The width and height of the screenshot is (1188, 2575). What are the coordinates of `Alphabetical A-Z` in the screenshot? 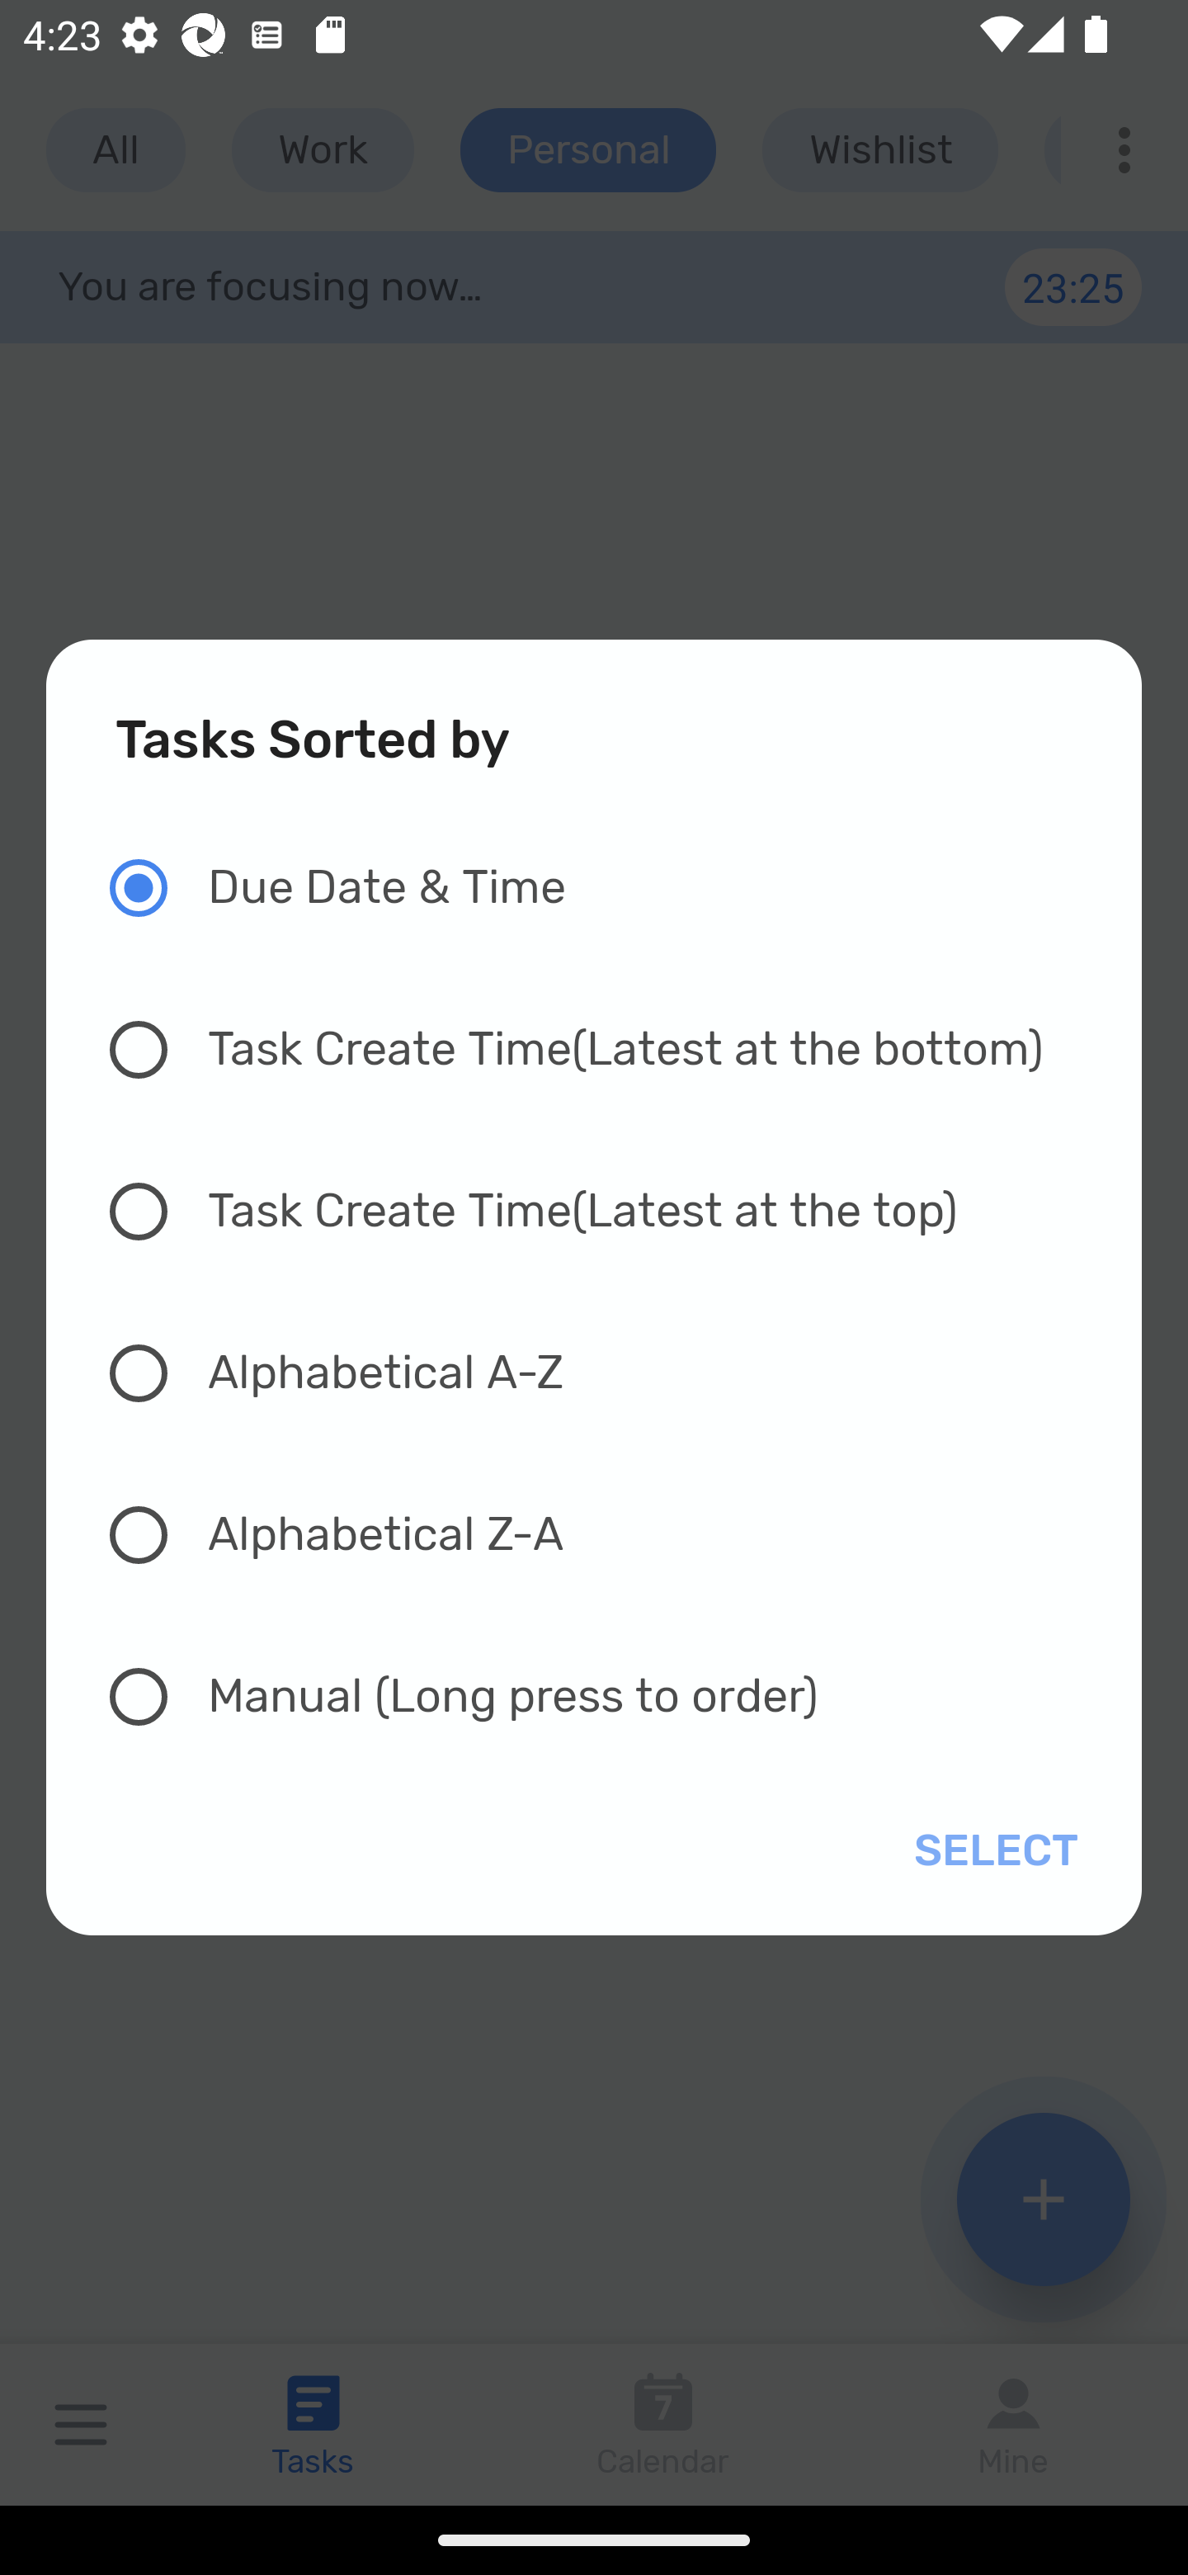 It's located at (610, 1372).